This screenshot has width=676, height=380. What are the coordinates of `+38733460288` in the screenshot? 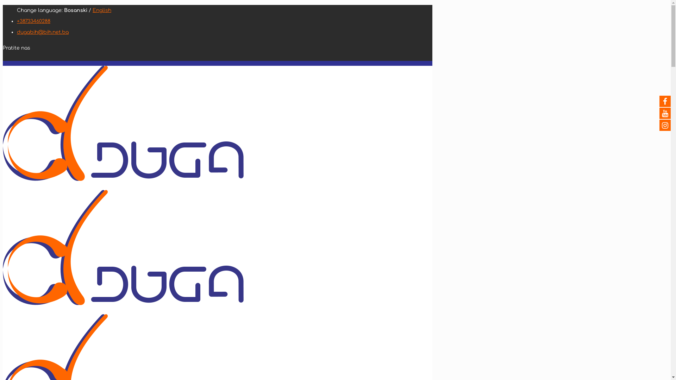 It's located at (34, 21).